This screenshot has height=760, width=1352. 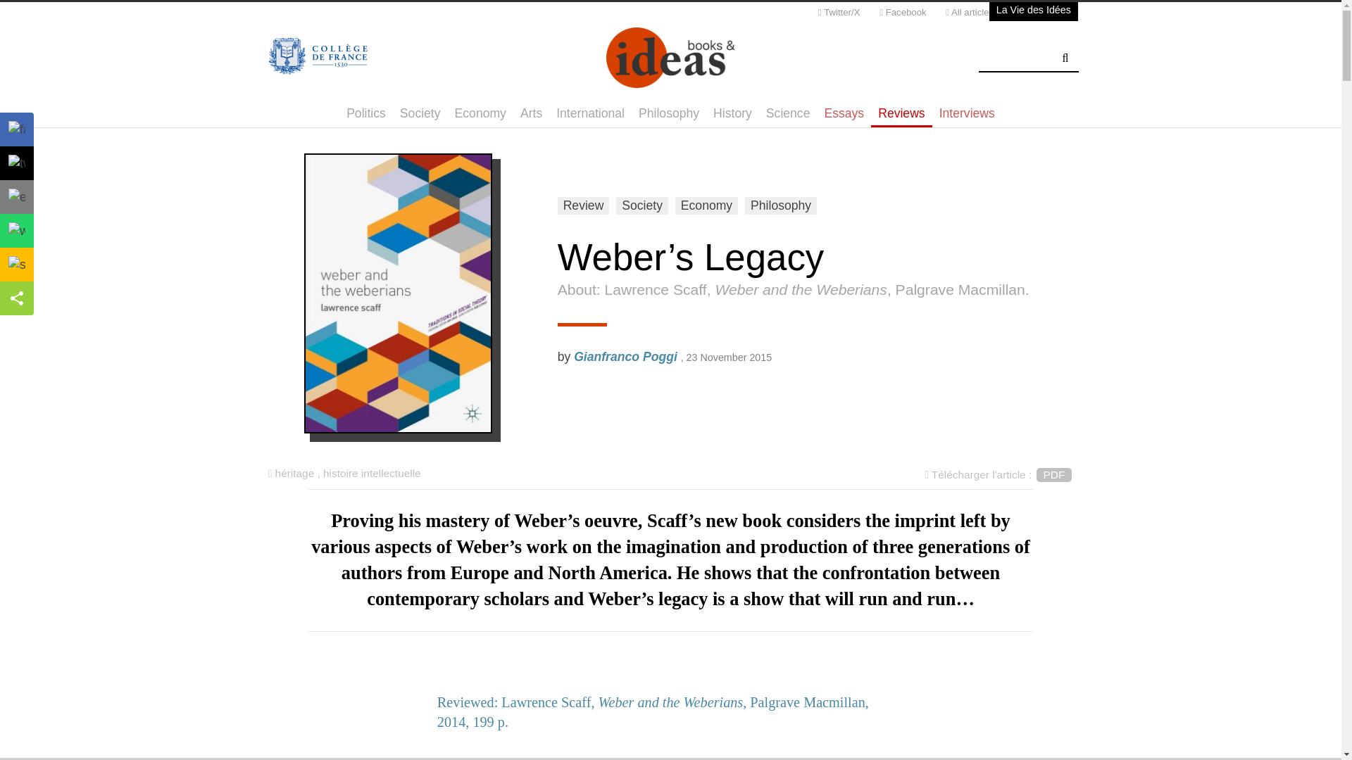 What do you see at coordinates (670, 58) in the screenshot?
I see `Accueil` at bounding box center [670, 58].